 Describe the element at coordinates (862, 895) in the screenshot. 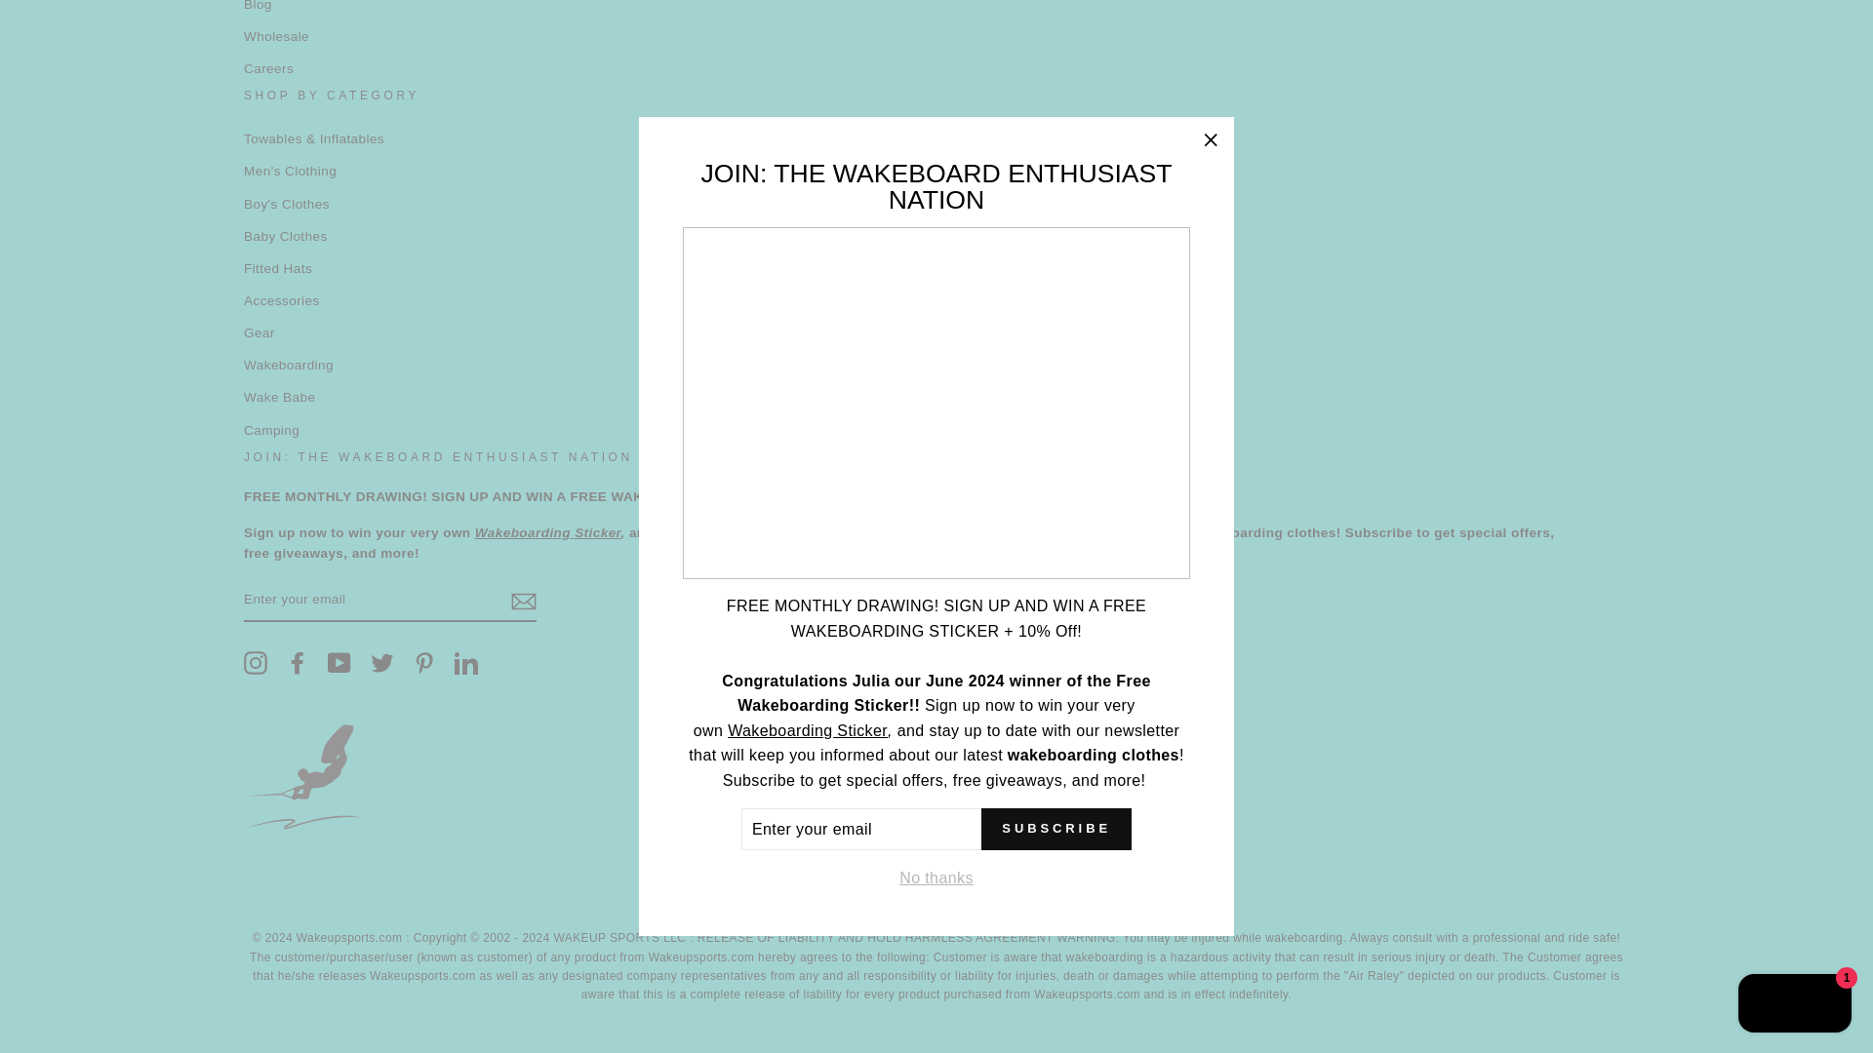

I see `Discover` at that location.